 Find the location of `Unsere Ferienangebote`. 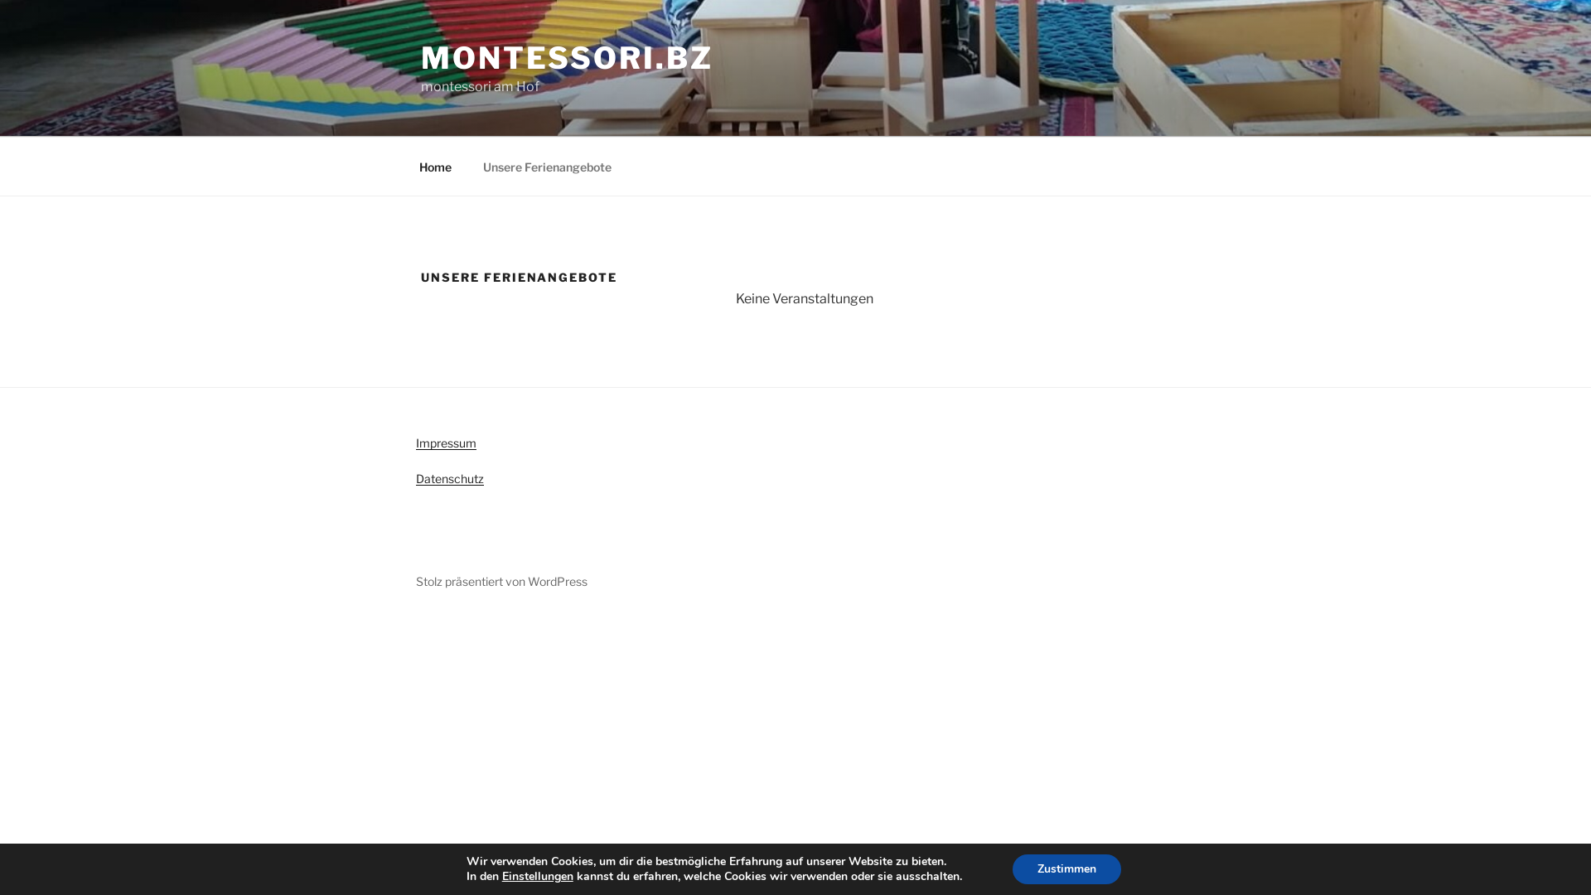

Unsere Ferienangebote is located at coordinates (547, 166).